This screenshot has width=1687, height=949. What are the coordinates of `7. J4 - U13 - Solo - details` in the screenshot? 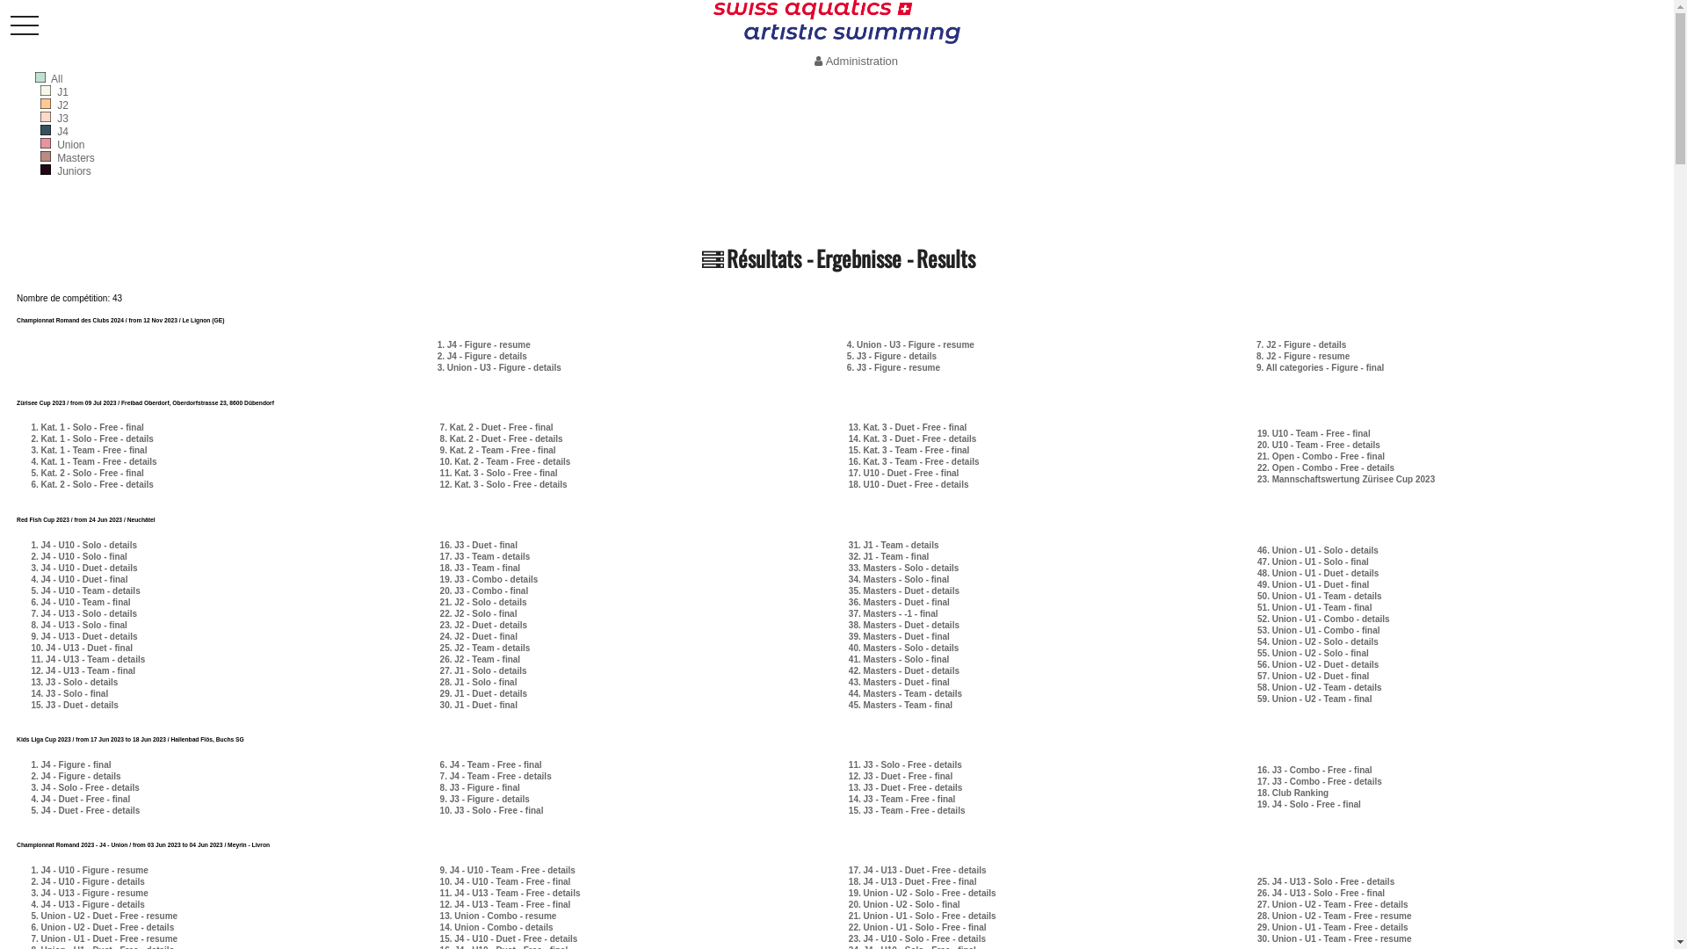 It's located at (84, 613).